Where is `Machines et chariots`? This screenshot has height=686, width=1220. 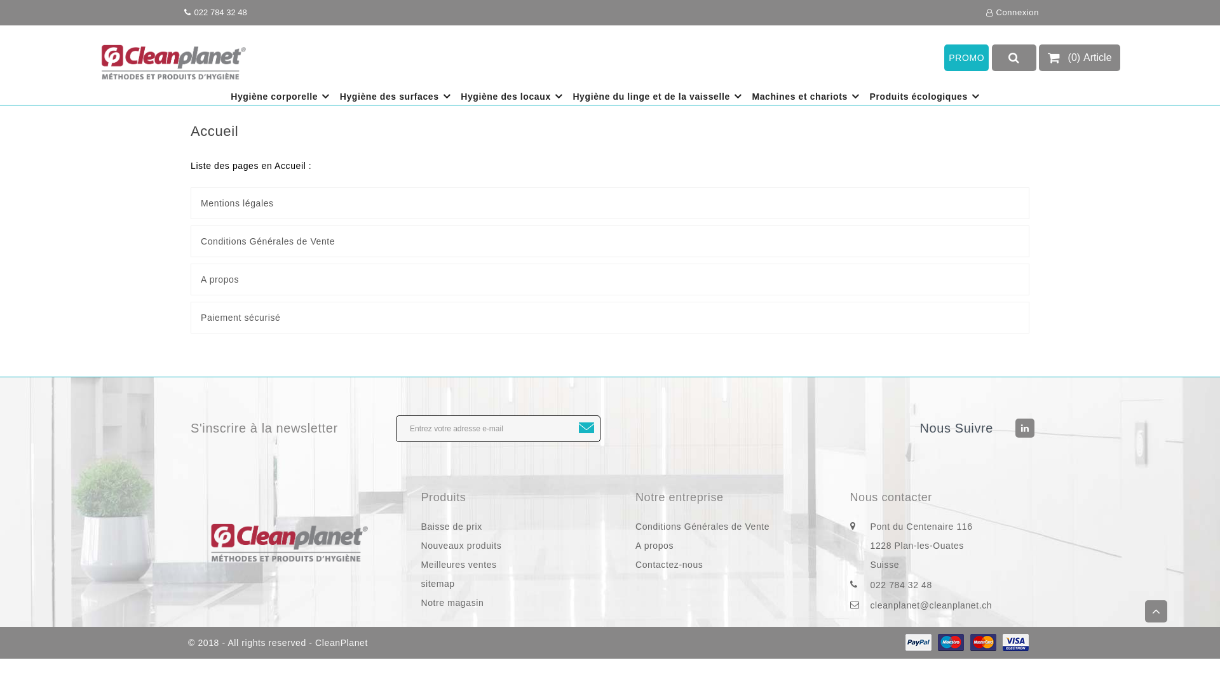
Machines et chariots is located at coordinates (807, 97).